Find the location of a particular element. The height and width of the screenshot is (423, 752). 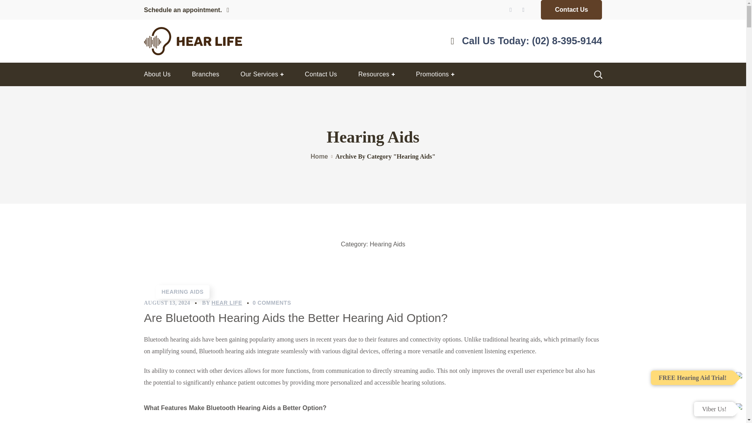

Our Services is located at coordinates (262, 74).